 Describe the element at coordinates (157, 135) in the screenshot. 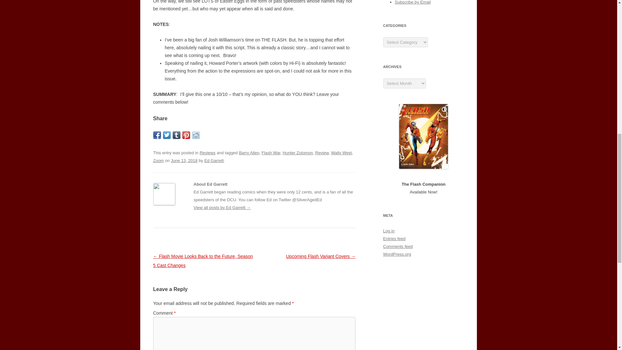

I see `Share on Facebook` at that location.